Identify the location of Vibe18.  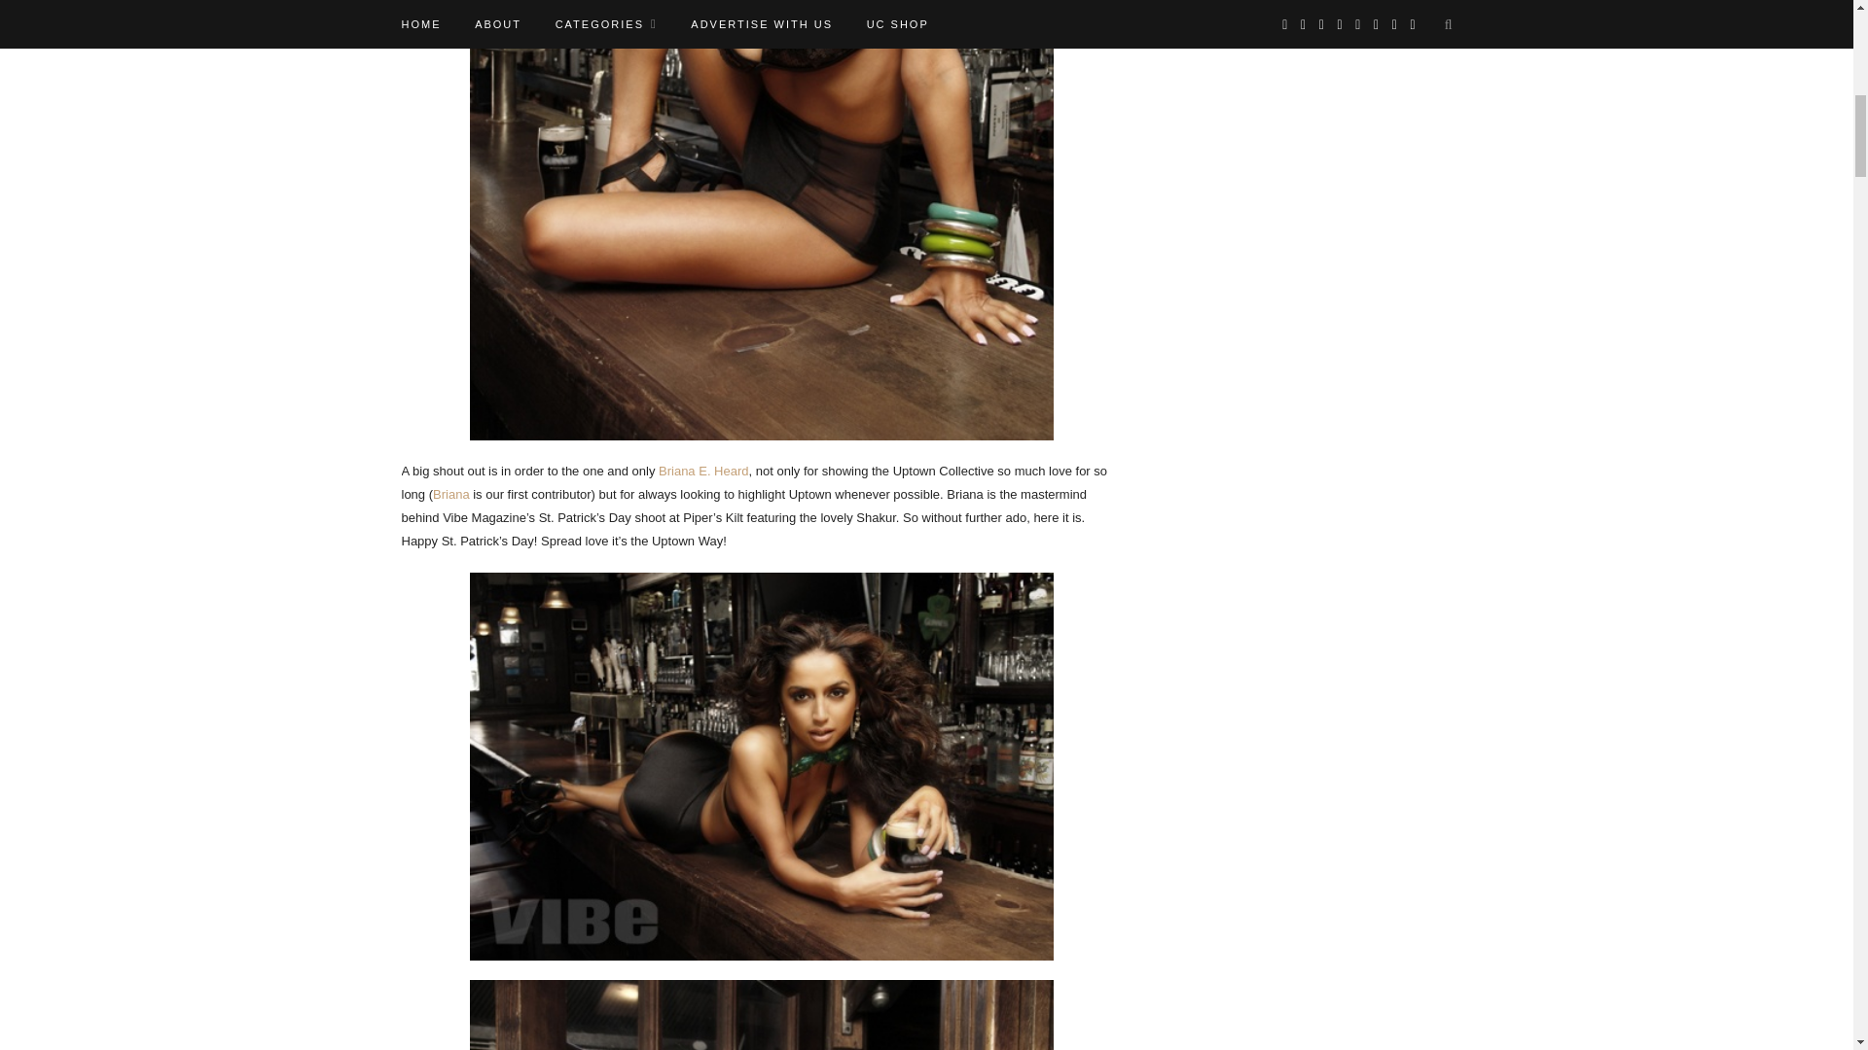
(761, 1015).